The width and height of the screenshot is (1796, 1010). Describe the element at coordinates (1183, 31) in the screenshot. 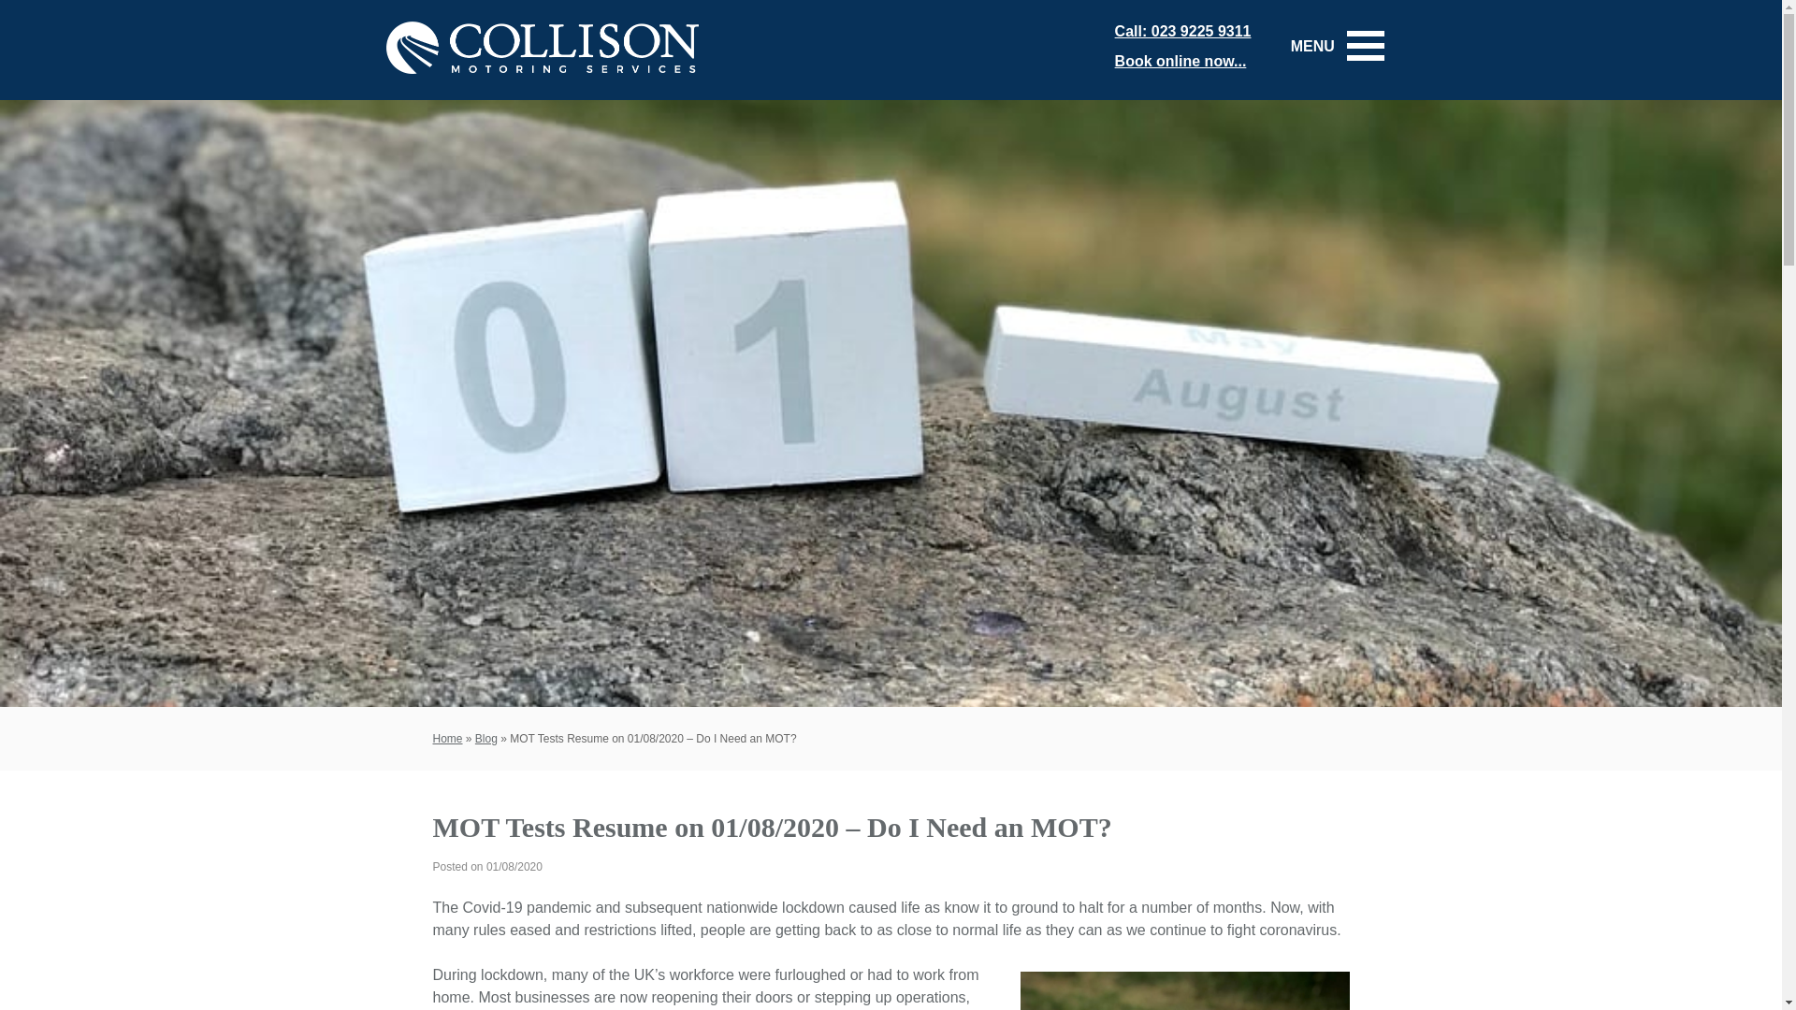

I see `Call: 023 9225 9311` at that location.